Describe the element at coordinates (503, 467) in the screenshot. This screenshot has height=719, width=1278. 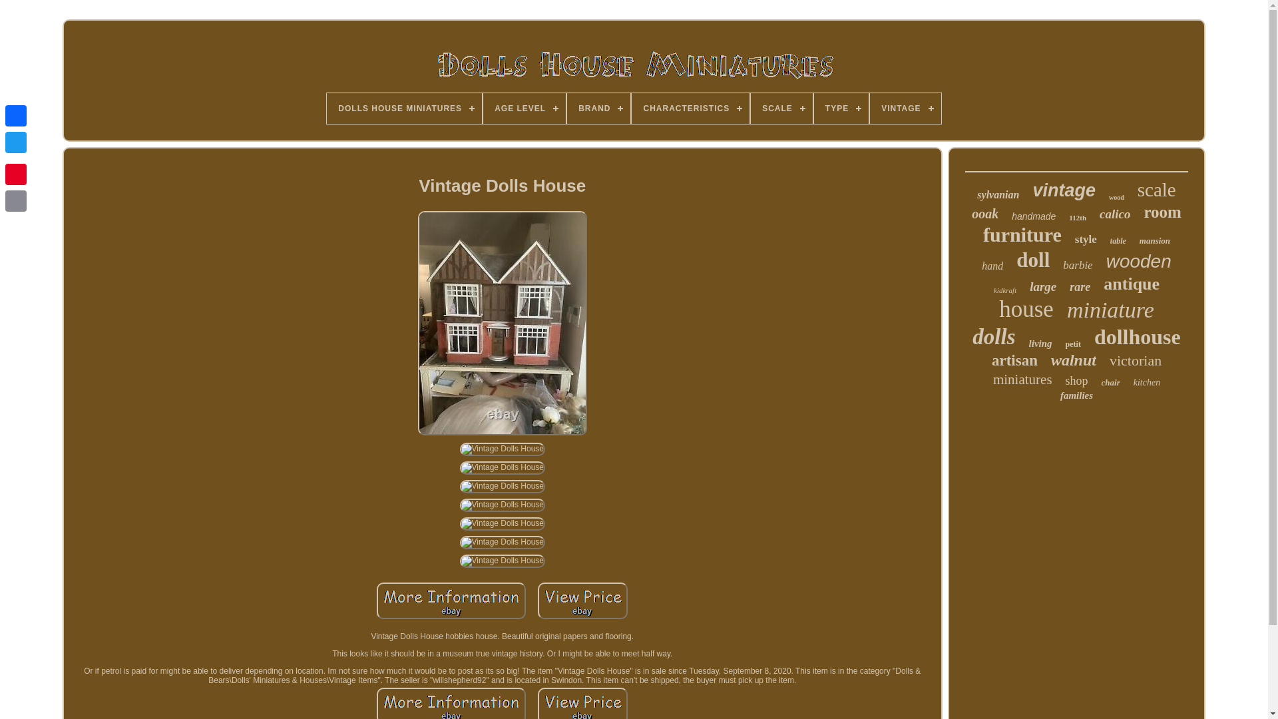
I see `Vintage Dolls House` at that location.